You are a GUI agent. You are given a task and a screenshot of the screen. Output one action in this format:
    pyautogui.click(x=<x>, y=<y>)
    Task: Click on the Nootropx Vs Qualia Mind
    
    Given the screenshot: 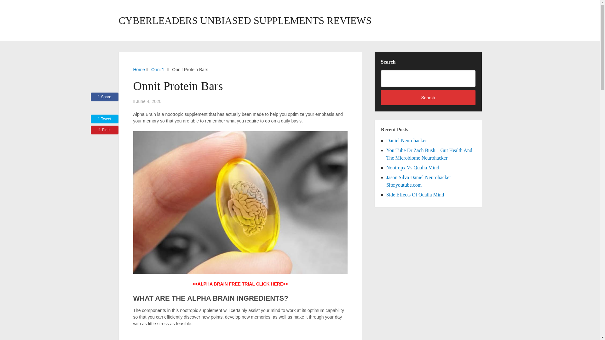 What is the action you would take?
    pyautogui.click(x=413, y=167)
    